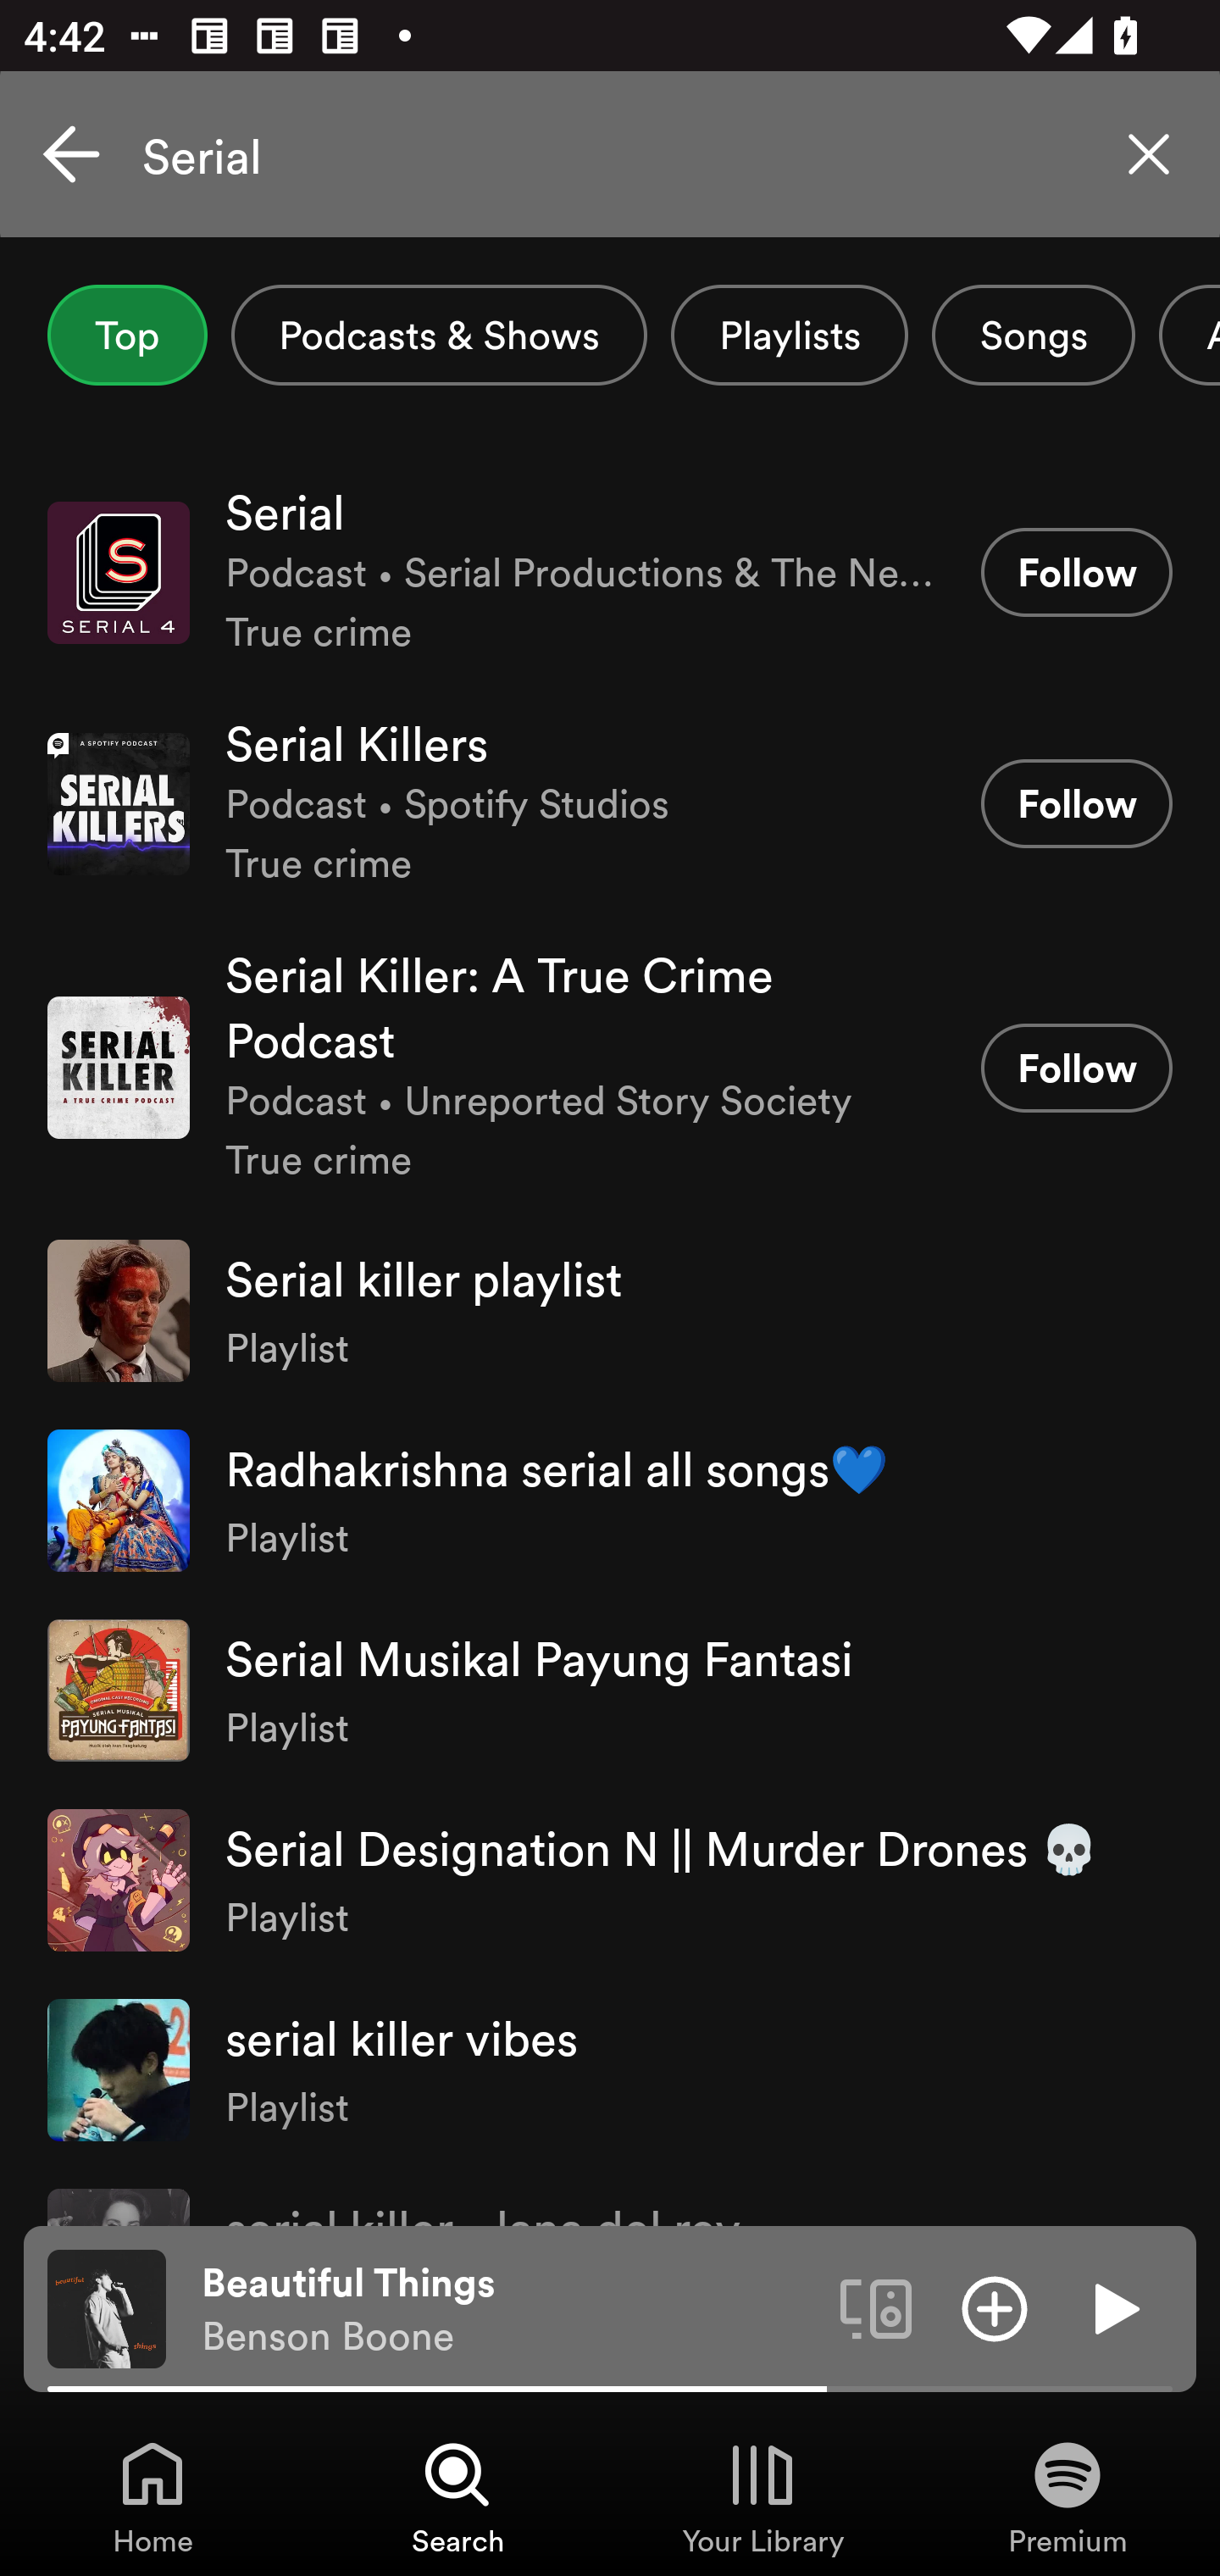 This screenshot has height=2576, width=1220. What do you see at coordinates (508, 2309) in the screenshot?
I see `Beautiful Things Benson Boone` at bounding box center [508, 2309].